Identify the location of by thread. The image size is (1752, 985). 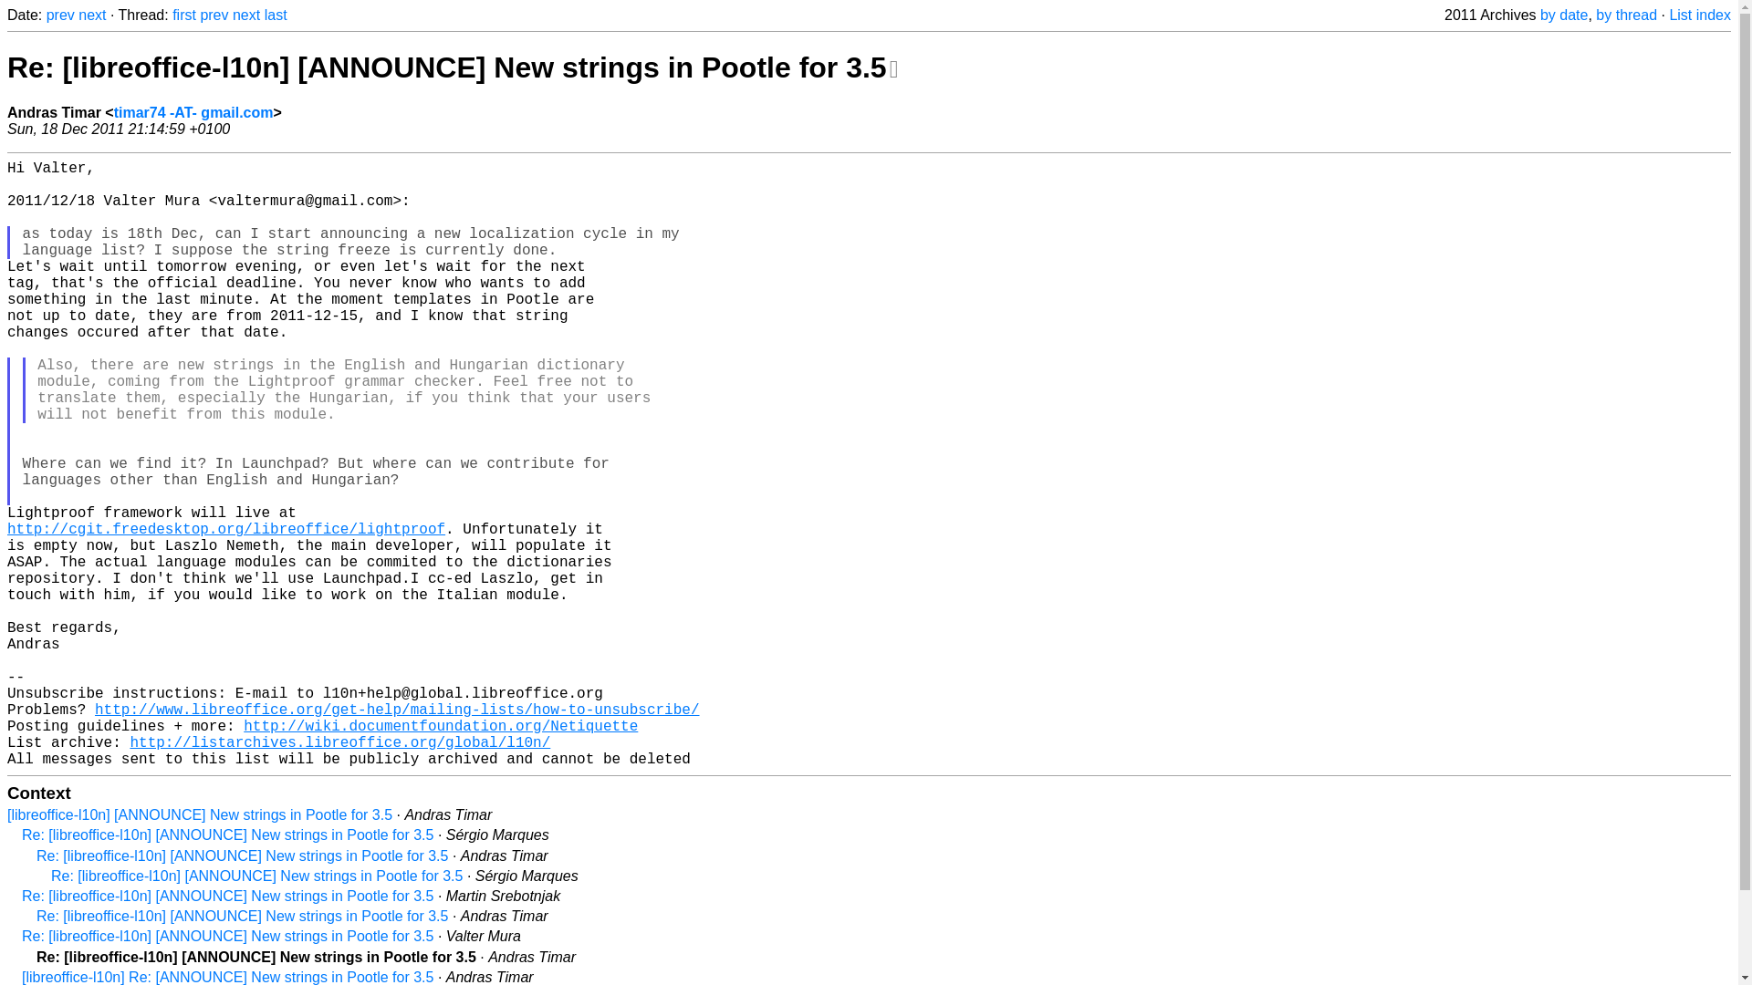
(1626, 15).